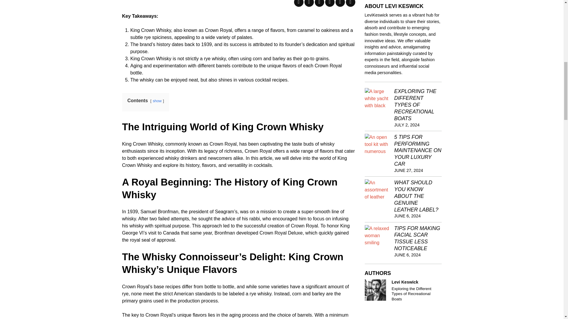 The image size is (568, 319). I want to click on 06 Jun, 2024 15:10:51, so click(407, 255).